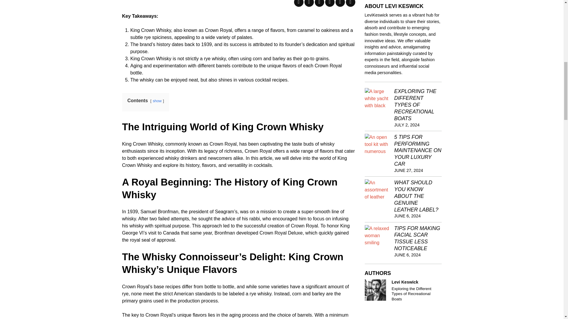 The image size is (568, 319). I want to click on 06 Jun, 2024 15:10:51, so click(407, 255).